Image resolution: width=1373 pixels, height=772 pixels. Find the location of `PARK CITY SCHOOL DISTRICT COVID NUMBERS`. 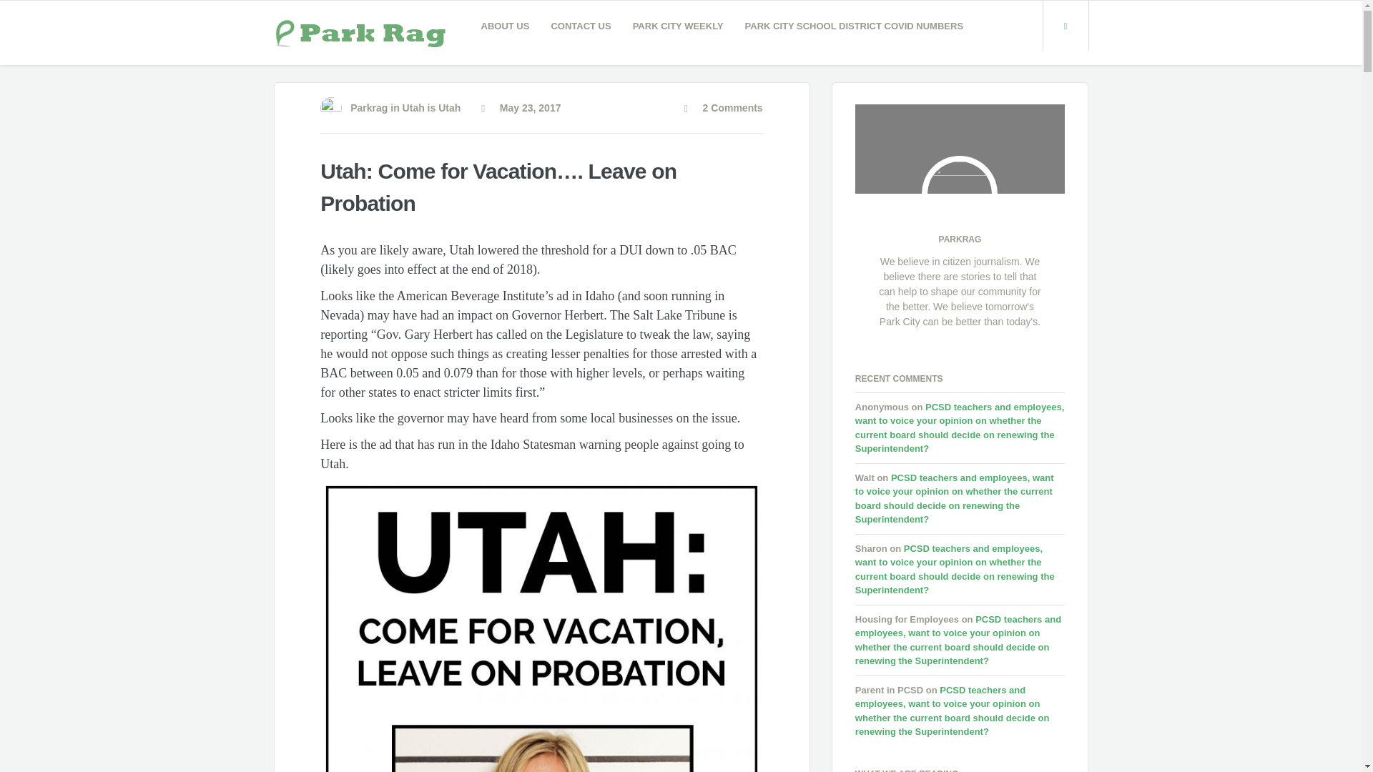

PARK CITY SCHOOL DISTRICT COVID NUMBERS is located at coordinates (855, 26).